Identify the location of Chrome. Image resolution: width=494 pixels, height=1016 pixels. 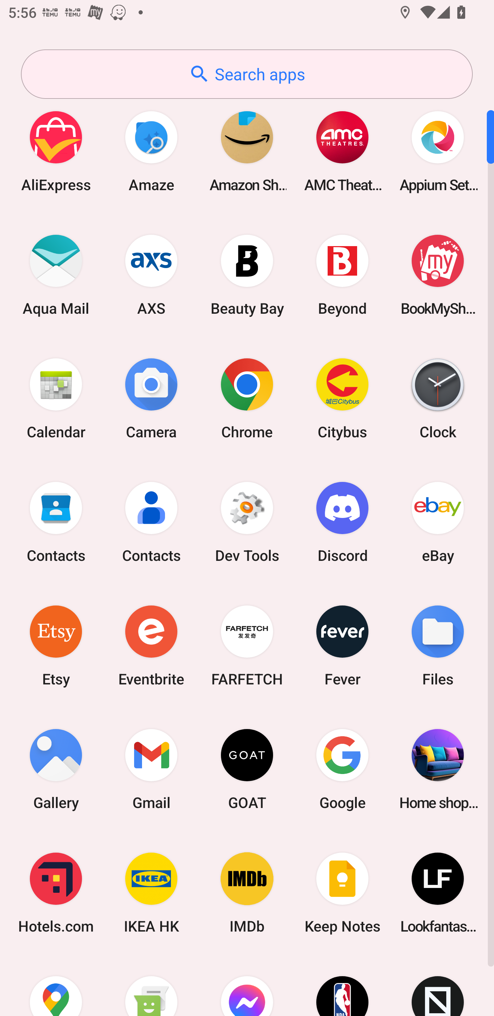
(247, 398).